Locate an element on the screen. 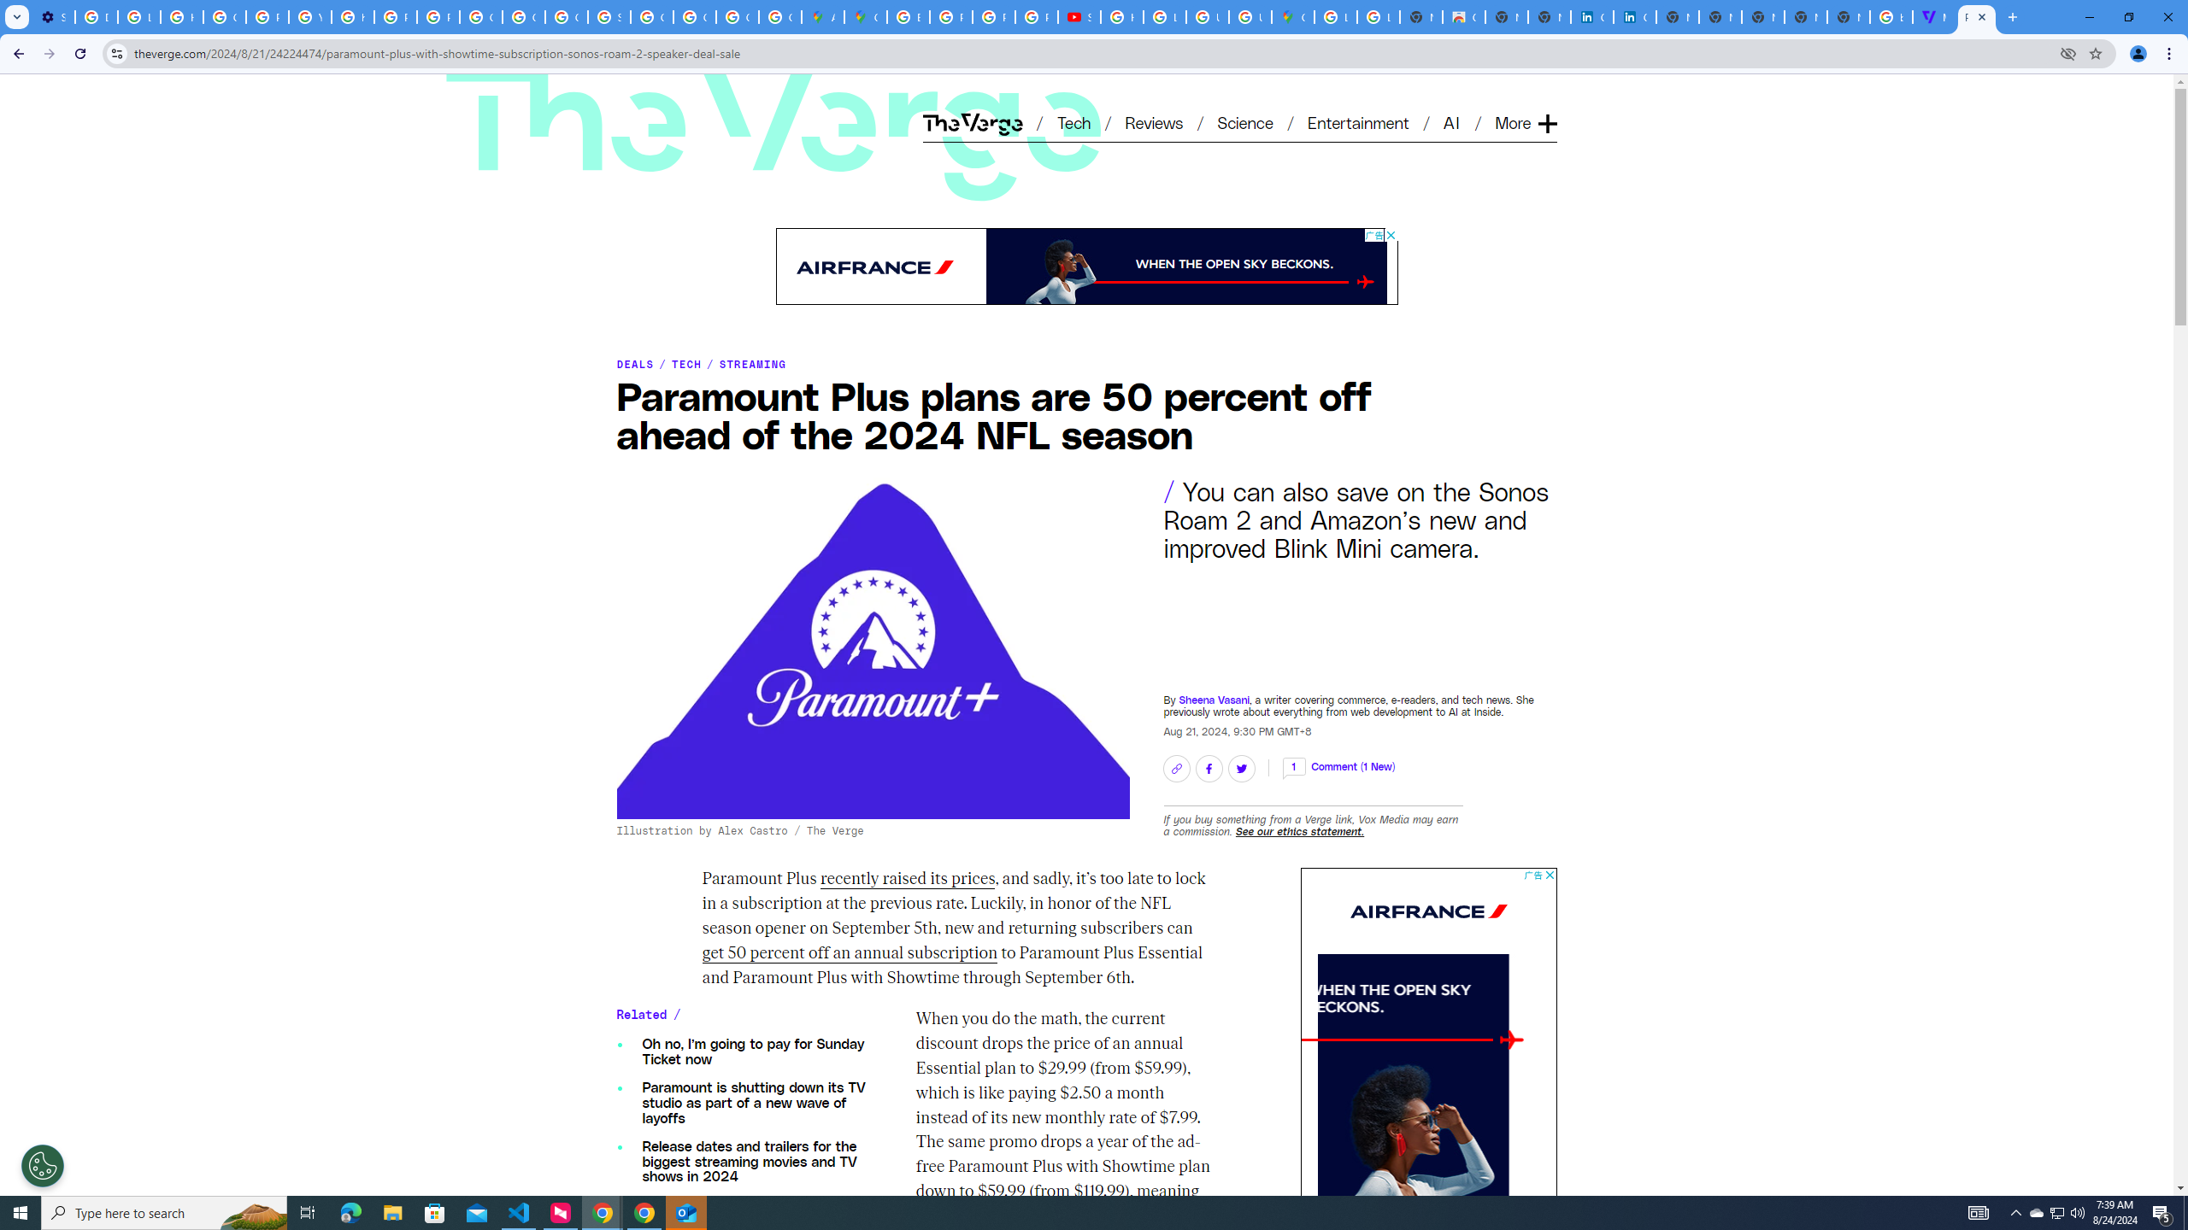 Image resolution: width=2188 pixels, height=1230 pixels. YouTube is located at coordinates (310, 17).